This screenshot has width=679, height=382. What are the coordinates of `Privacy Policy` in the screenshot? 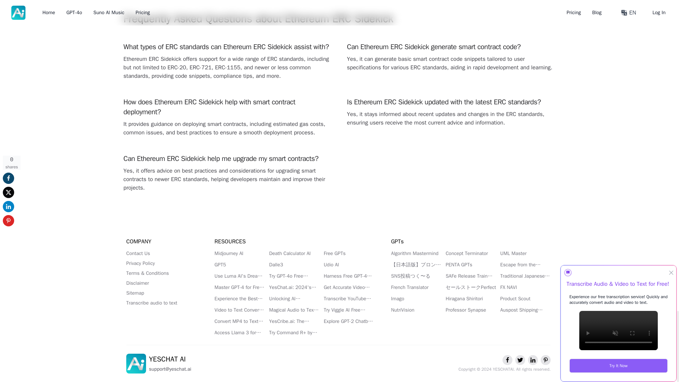 It's located at (162, 263).